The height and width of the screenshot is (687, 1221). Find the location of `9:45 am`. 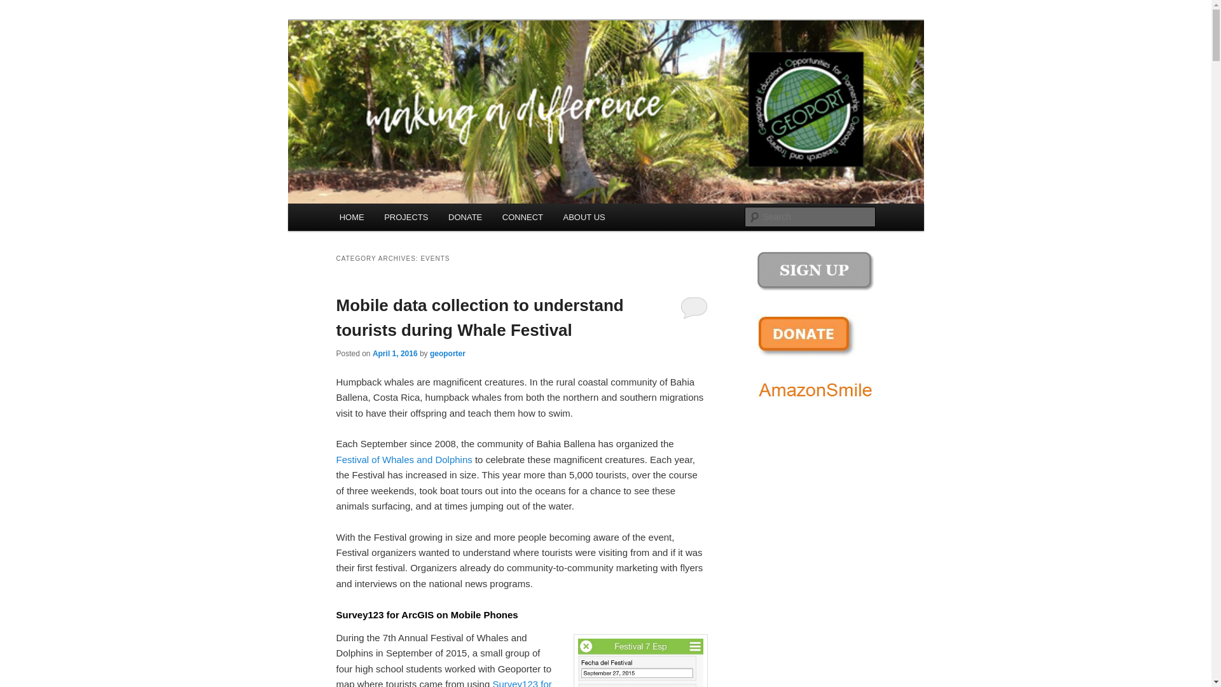

9:45 am is located at coordinates (394, 352).